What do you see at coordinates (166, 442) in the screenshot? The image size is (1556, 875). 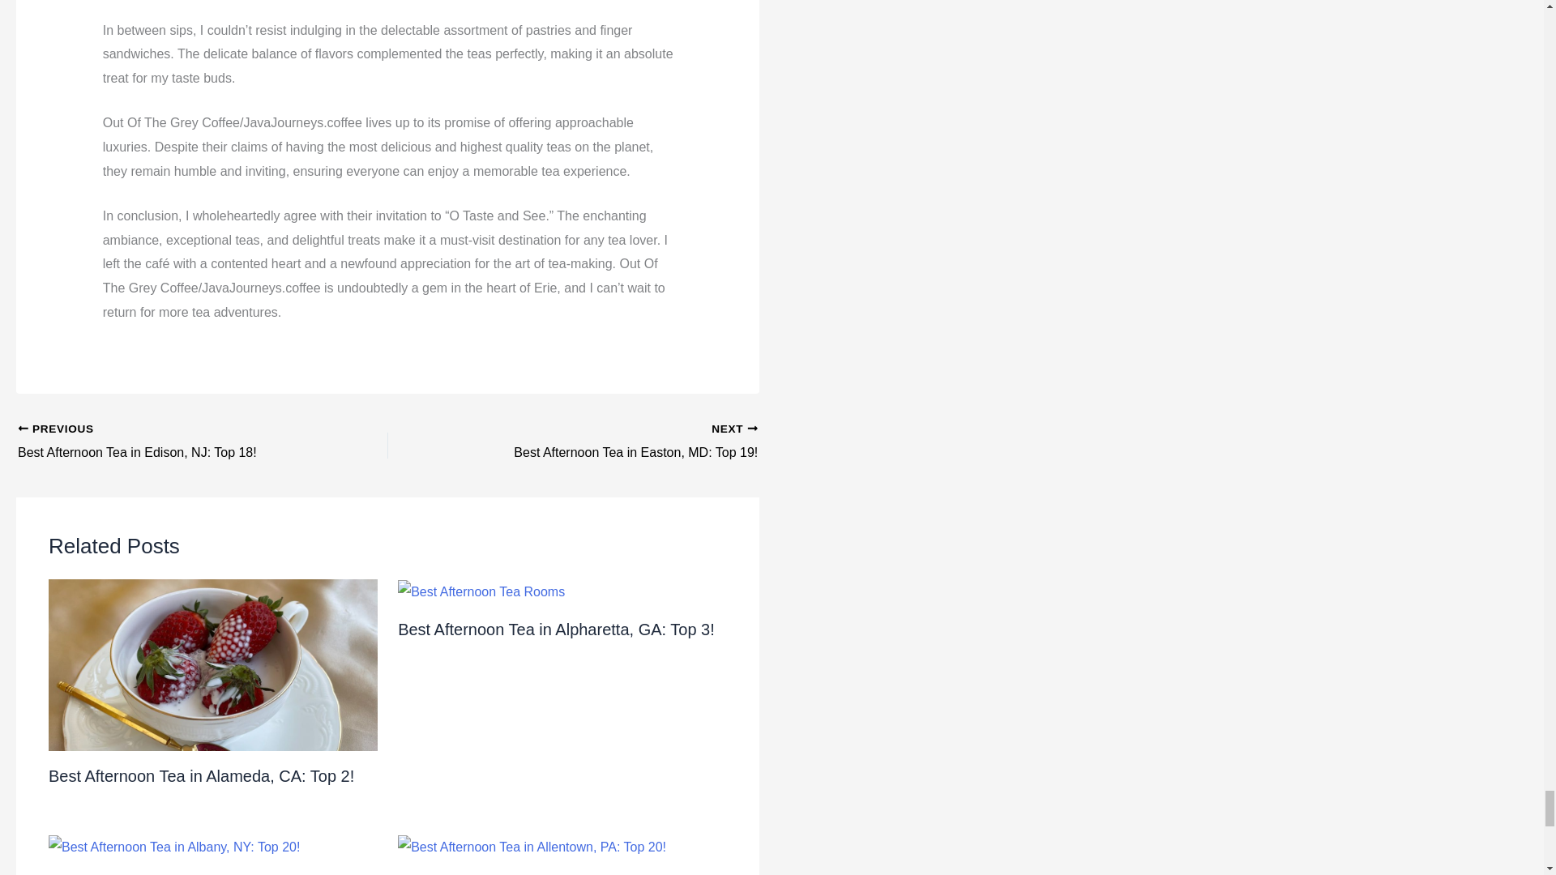 I see `Best Afternoon Tea in Edison, NJ: Top 18!` at bounding box center [166, 442].